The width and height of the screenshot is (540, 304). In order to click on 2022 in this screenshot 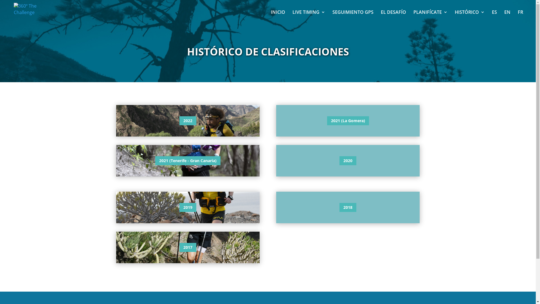, I will do `click(188, 121)`.